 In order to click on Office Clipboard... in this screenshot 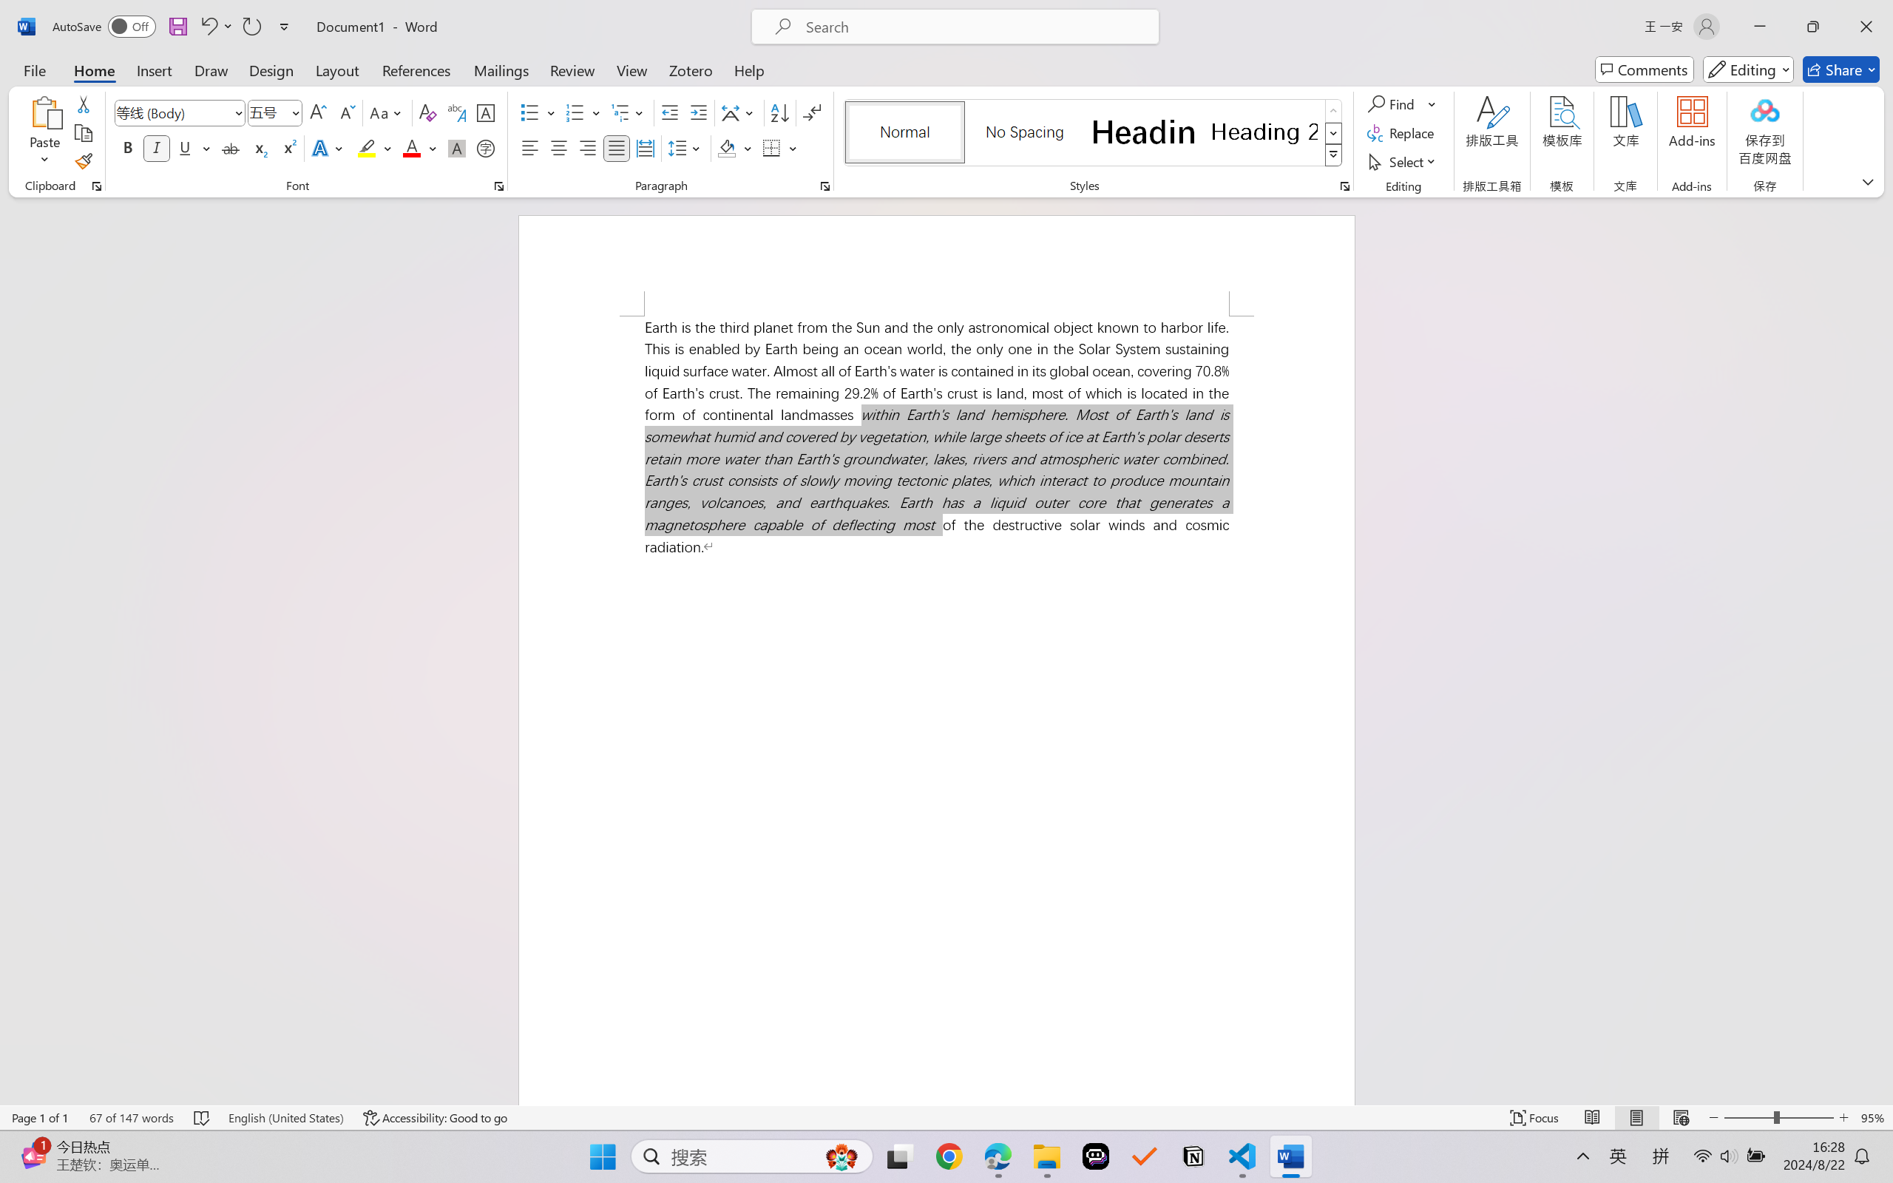, I will do `click(96, 186)`.